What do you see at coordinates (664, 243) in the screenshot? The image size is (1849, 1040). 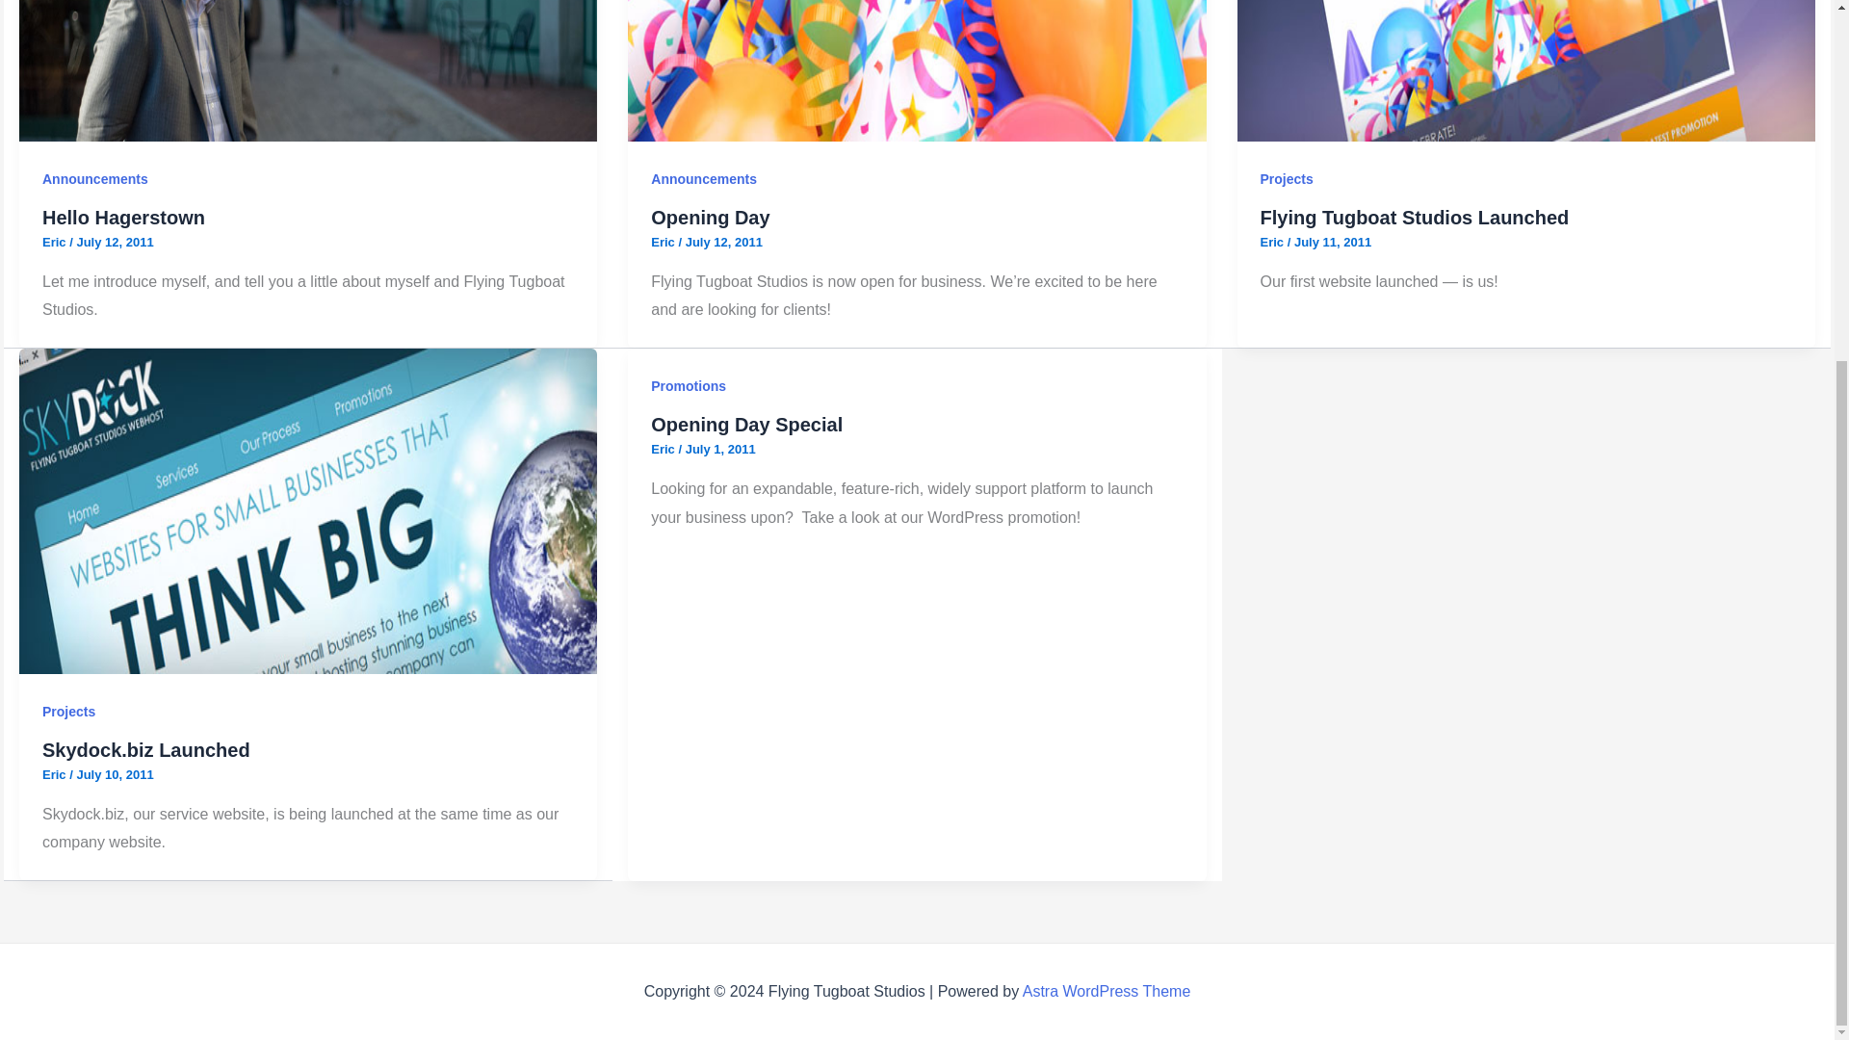 I see `View all posts by Eric` at bounding box center [664, 243].